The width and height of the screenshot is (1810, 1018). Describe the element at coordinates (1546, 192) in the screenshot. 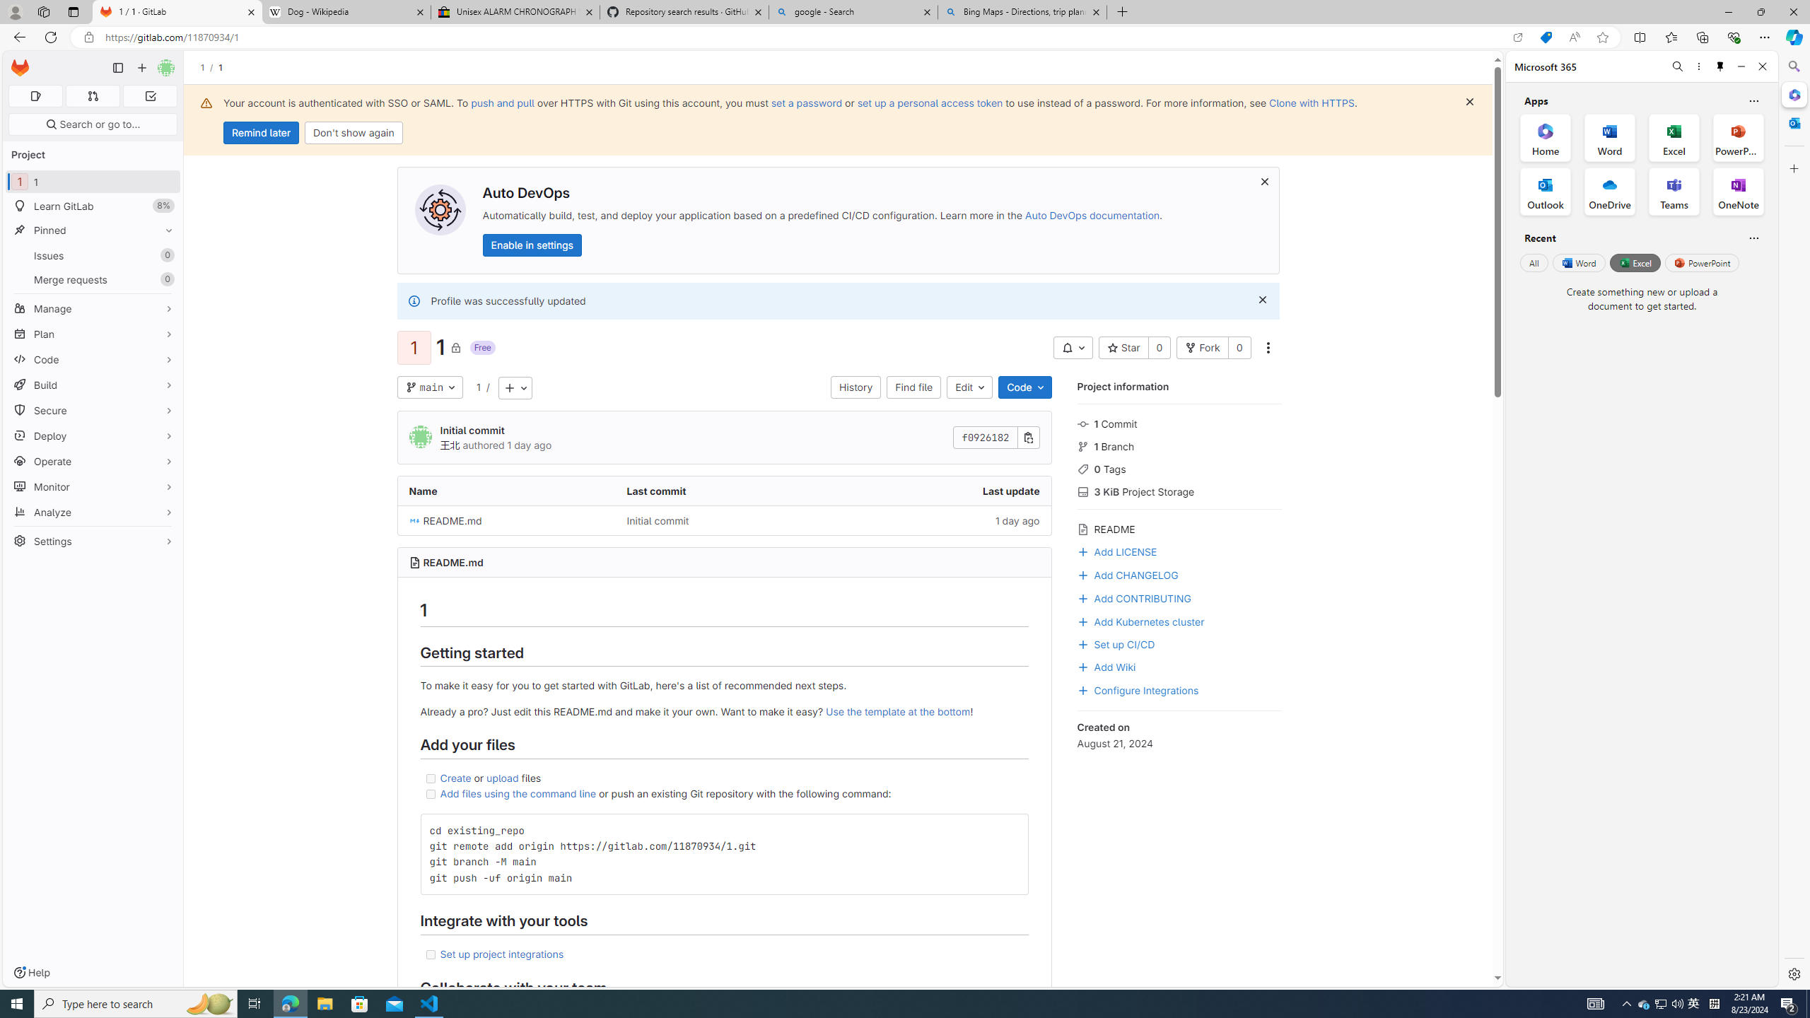

I see `Outlook Office App` at that location.